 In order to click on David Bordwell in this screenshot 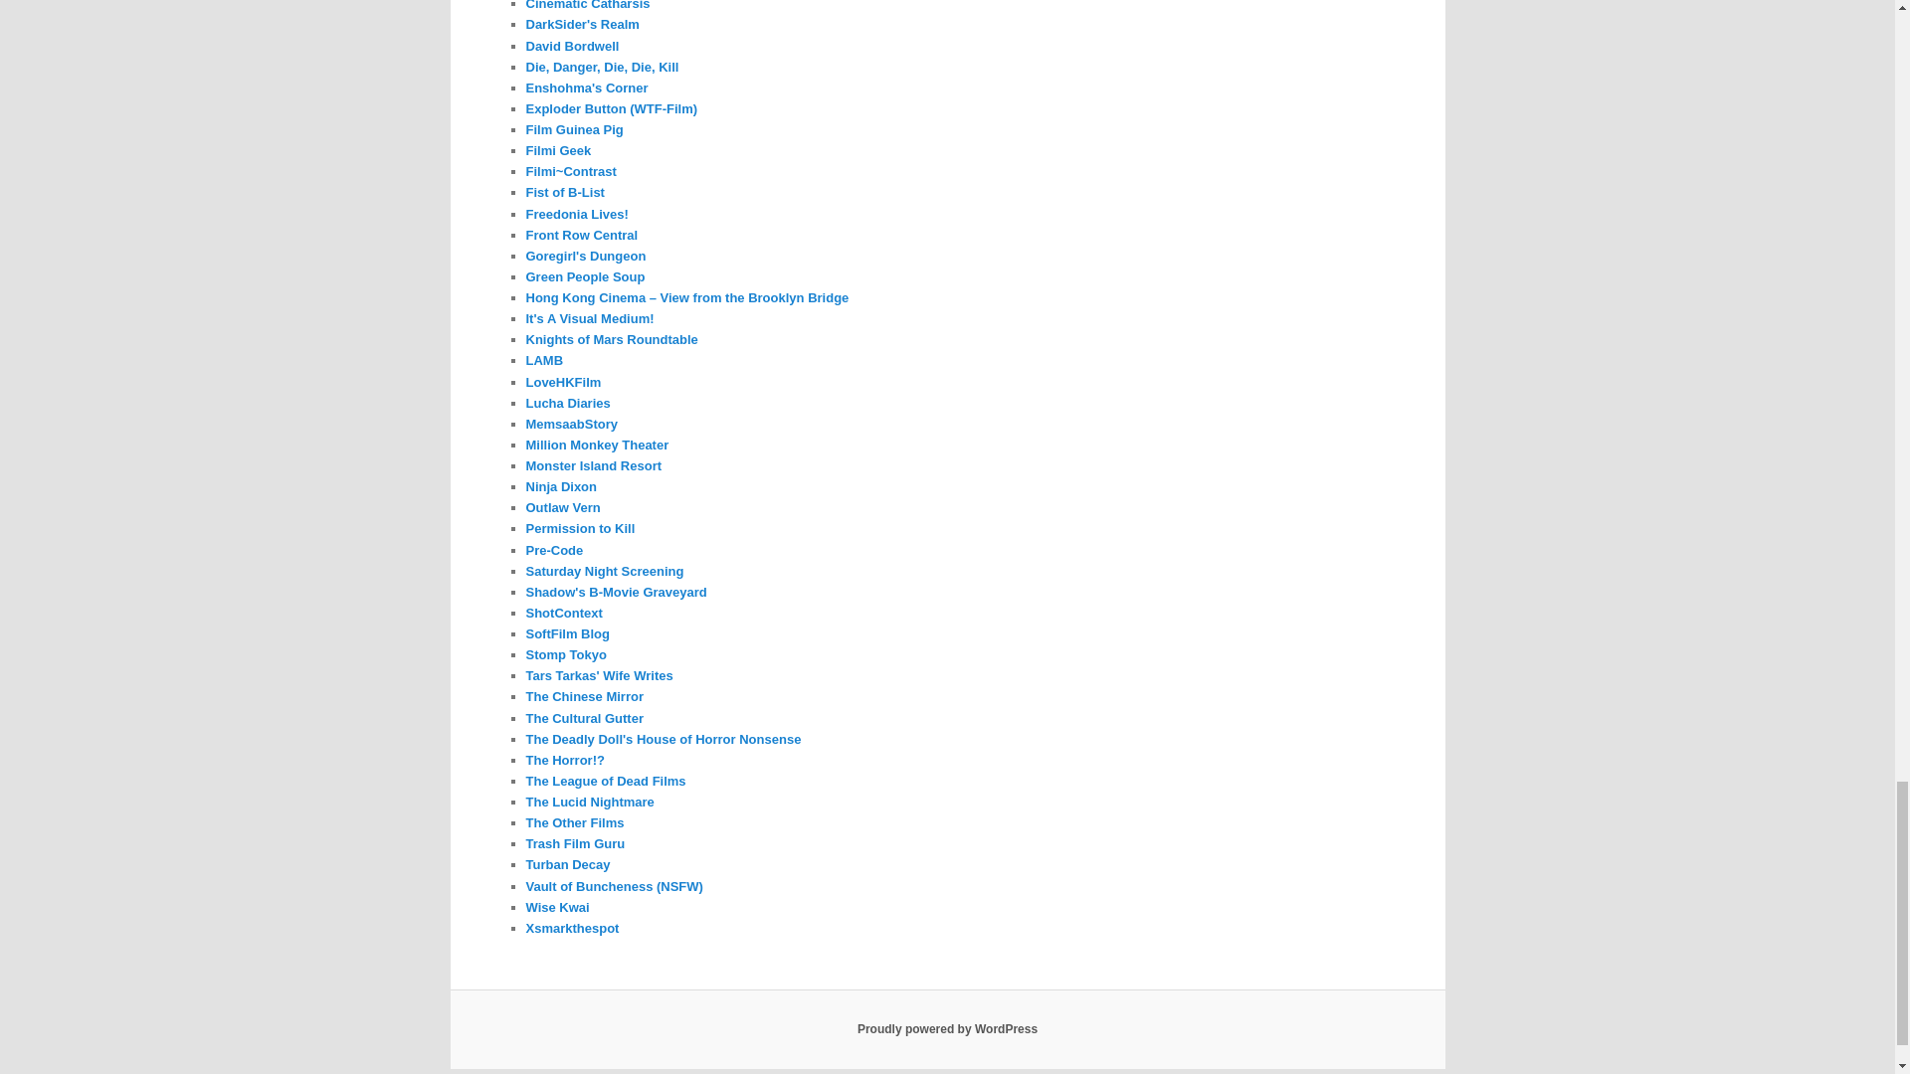, I will do `click(572, 46)`.